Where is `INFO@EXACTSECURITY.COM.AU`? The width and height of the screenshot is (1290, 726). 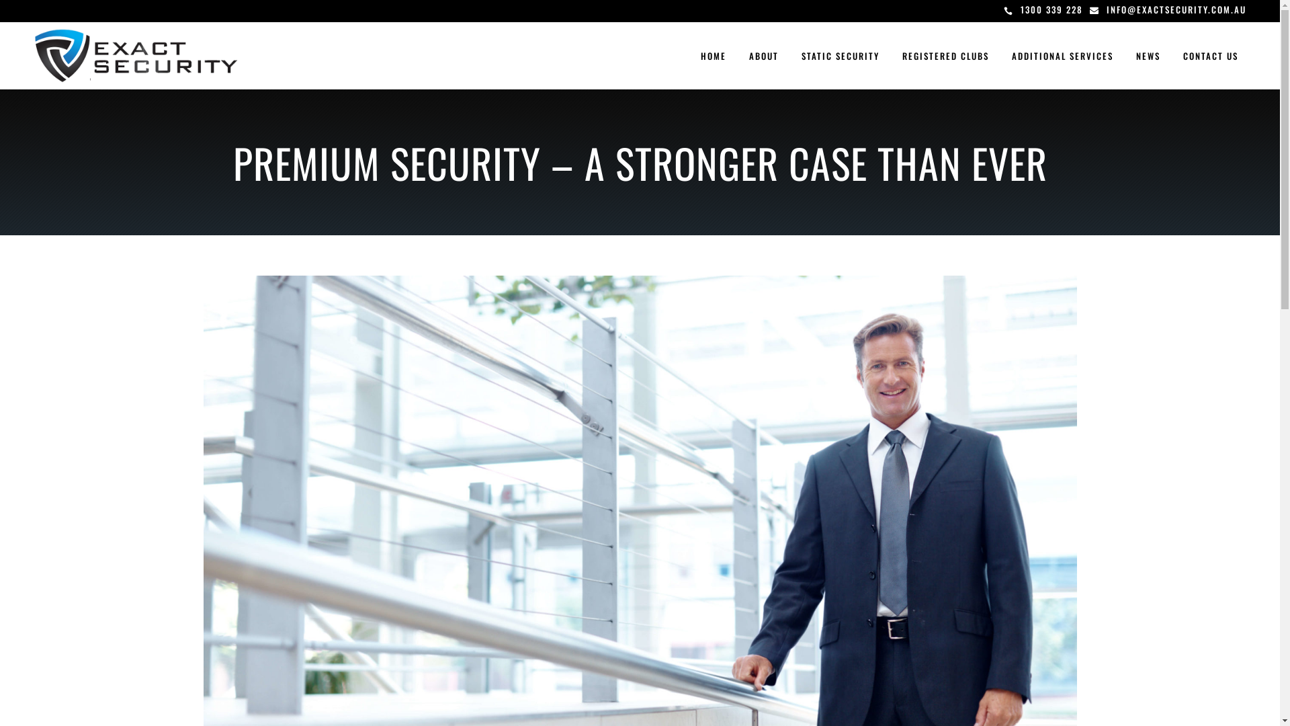
INFO@EXACTSECURITY.COM.AU is located at coordinates (1176, 9).